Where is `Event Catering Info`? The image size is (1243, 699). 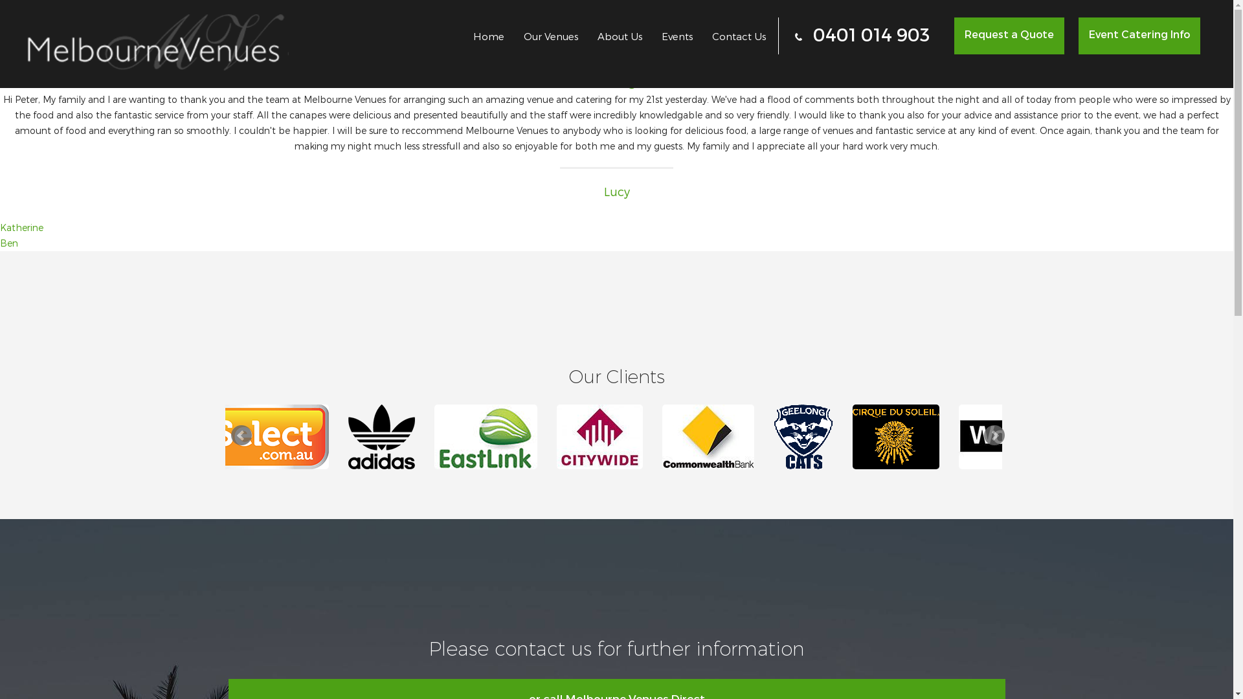 Event Catering Info is located at coordinates (1139, 36).